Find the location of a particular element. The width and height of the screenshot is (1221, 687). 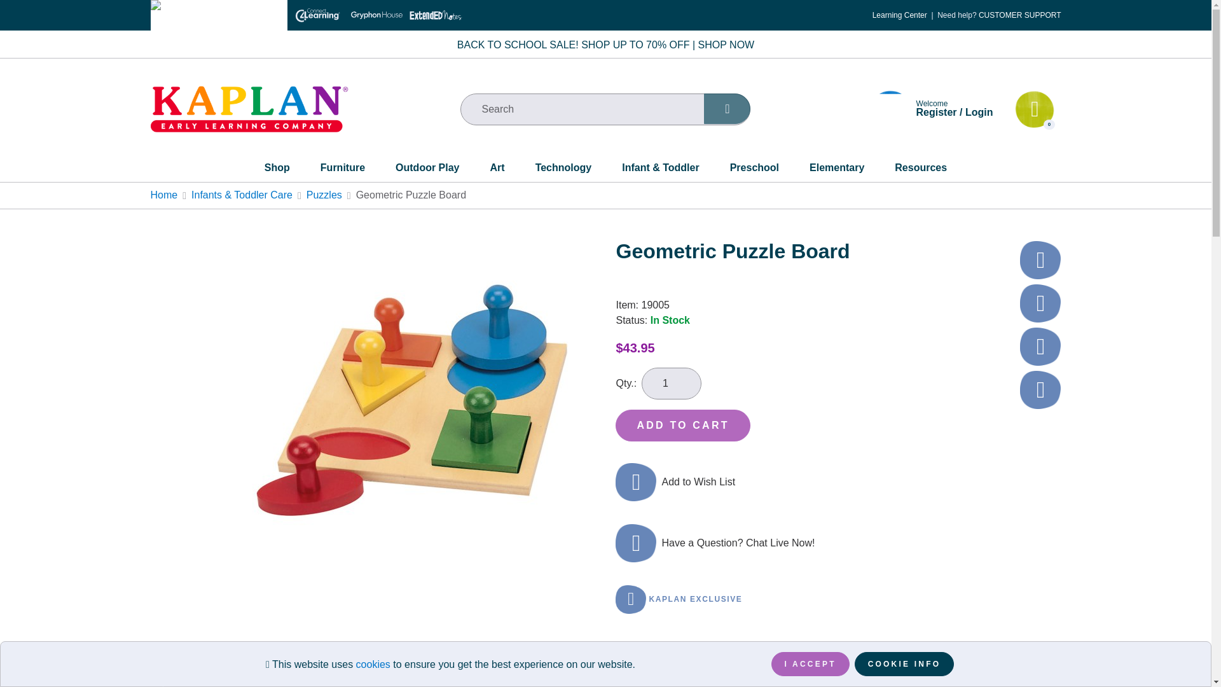

Learning Center is located at coordinates (899, 15).